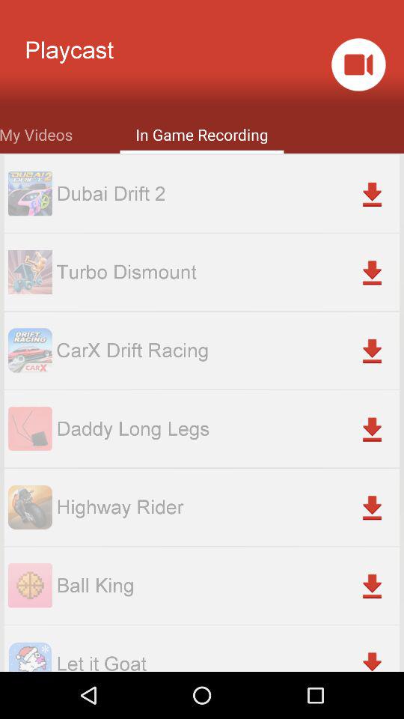 This screenshot has width=404, height=719. What do you see at coordinates (36, 133) in the screenshot?
I see `press item below the playcast item` at bounding box center [36, 133].